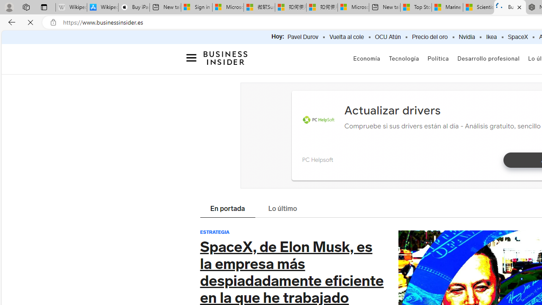  What do you see at coordinates (489, 59) in the screenshot?
I see `Desarrollo profesional` at bounding box center [489, 59].